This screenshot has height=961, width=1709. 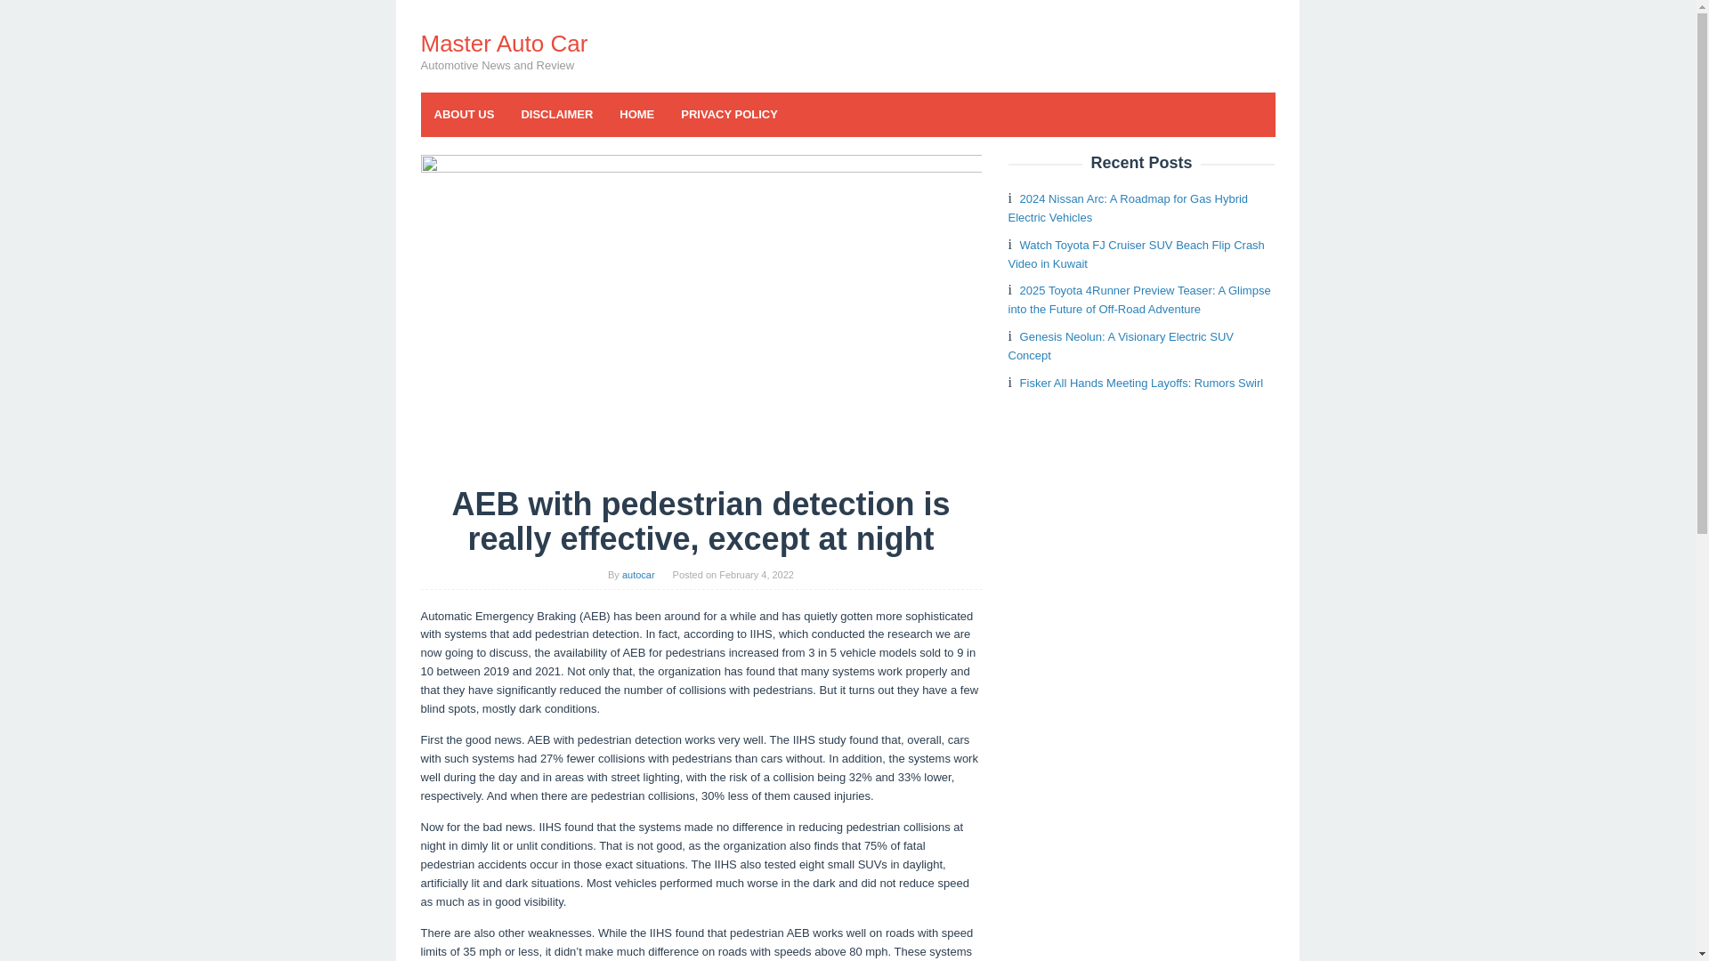 What do you see at coordinates (1127, 208) in the screenshot?
I see `2024 Nissan Arc: A Roadmap for Gas Hybrid Electric Vehicles` at bounding box center [1127, 208].